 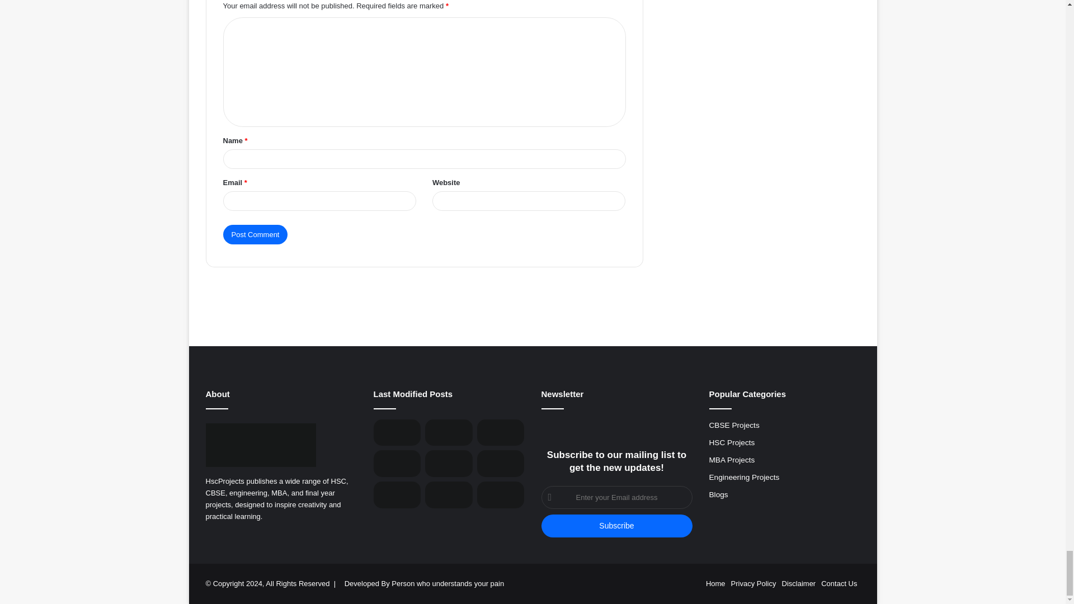 What do you see at coordinates (616, 526) in the screenshot?
I see `Subscribe` at bounding box center [616, 526].